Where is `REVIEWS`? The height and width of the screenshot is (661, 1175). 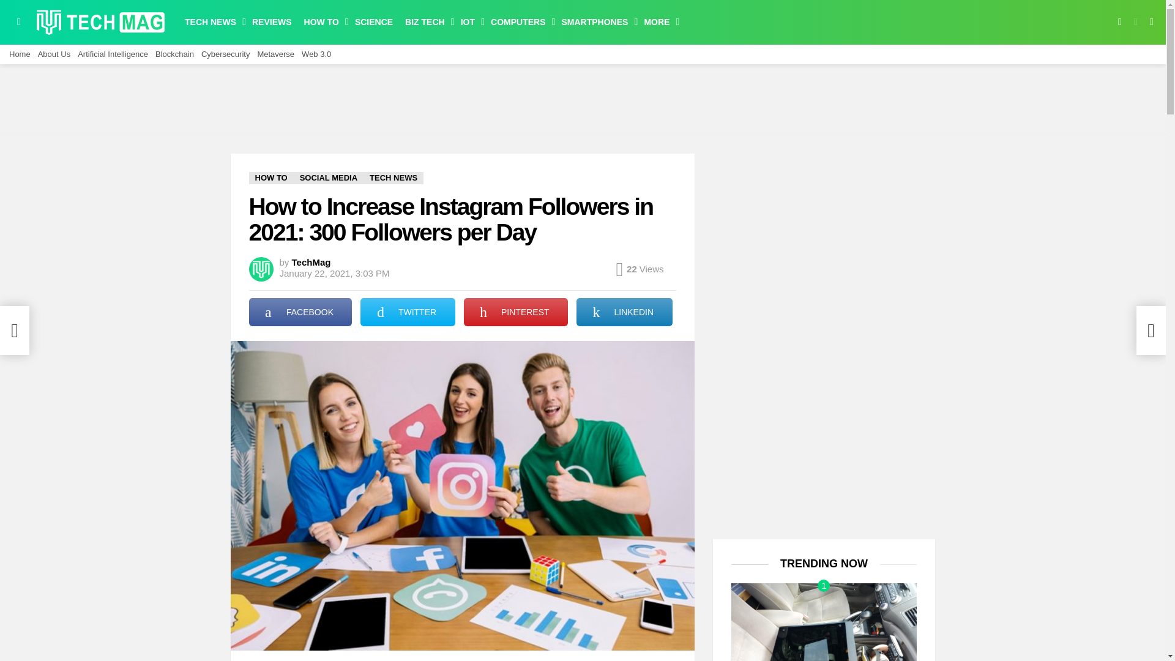
REVIEWS is located at coordinates (272, 21).